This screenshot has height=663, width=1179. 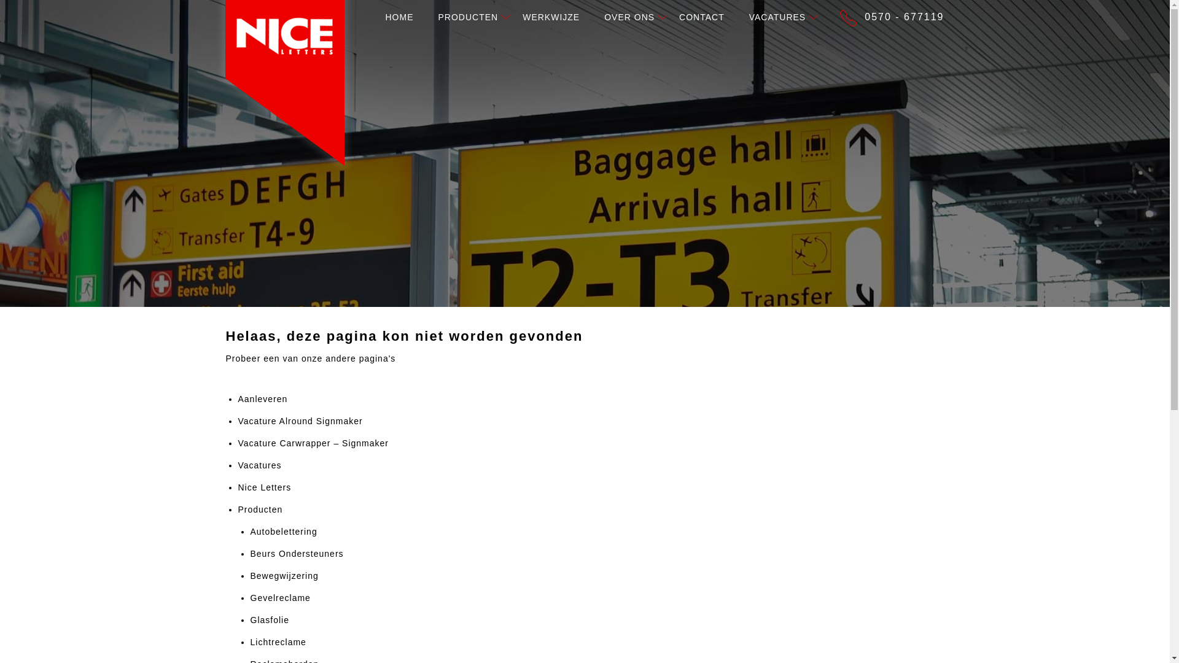 I want to click on Vacatures, so click(x=259, y=465).